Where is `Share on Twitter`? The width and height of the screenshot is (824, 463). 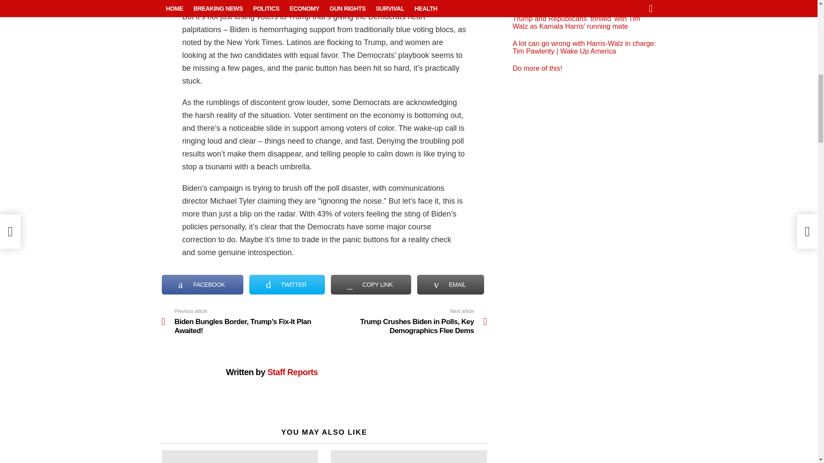
Share on Twitter is located at coordinates (287, 285).